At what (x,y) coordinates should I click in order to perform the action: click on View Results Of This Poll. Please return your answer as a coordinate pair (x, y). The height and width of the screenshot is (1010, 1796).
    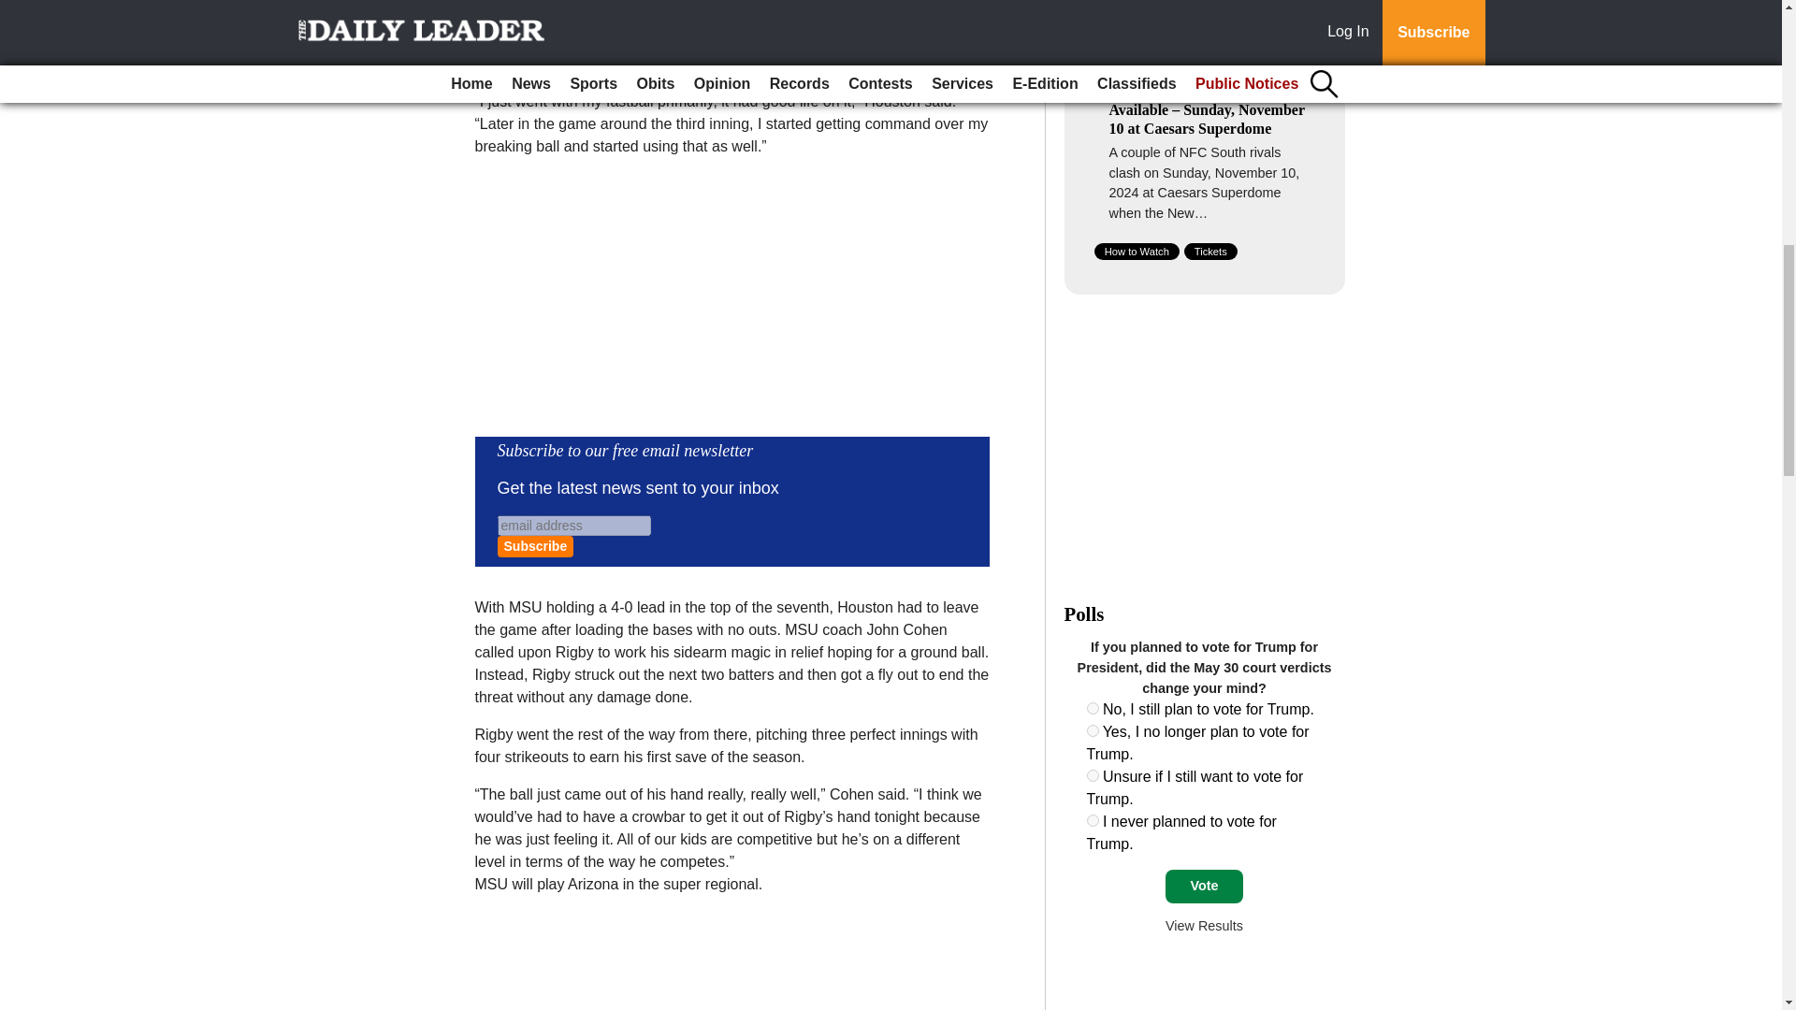
    Looking at the image, I should click on (1204, 925).